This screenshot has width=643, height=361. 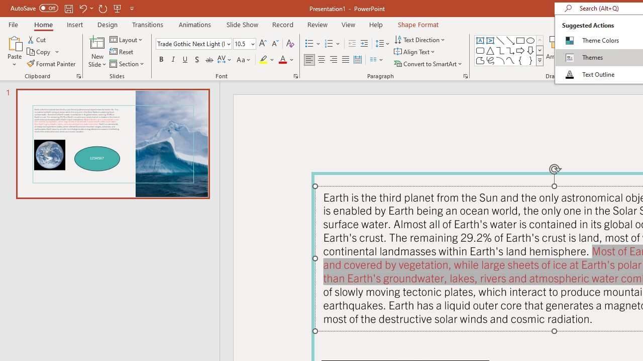 I want to click on Office Clipboard..., so click(x=78, y=76).